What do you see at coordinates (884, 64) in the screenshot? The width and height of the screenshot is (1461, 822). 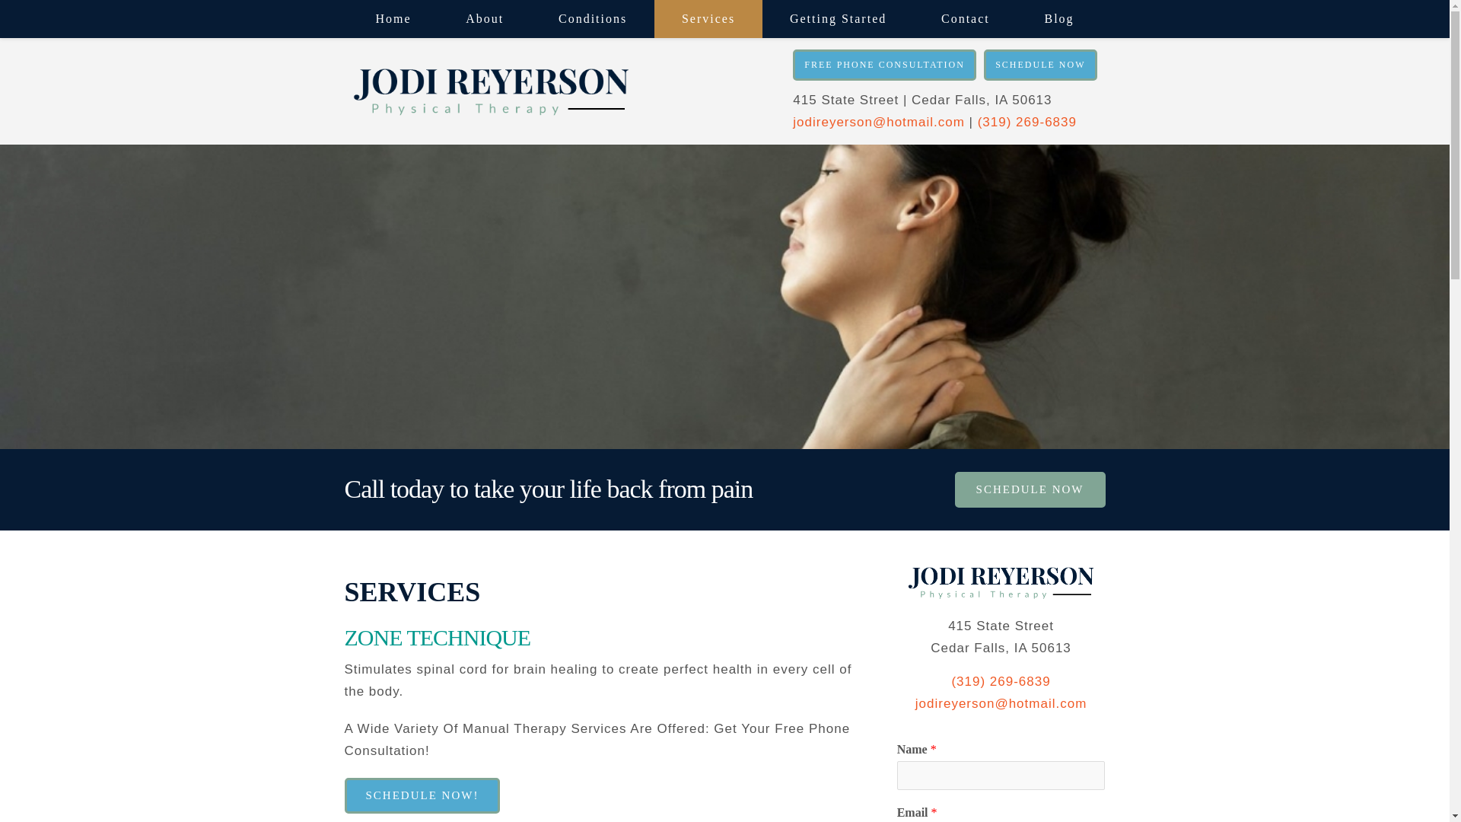 I see `FREE PHONE CONSULTATION` at bounding box center [884, 64].